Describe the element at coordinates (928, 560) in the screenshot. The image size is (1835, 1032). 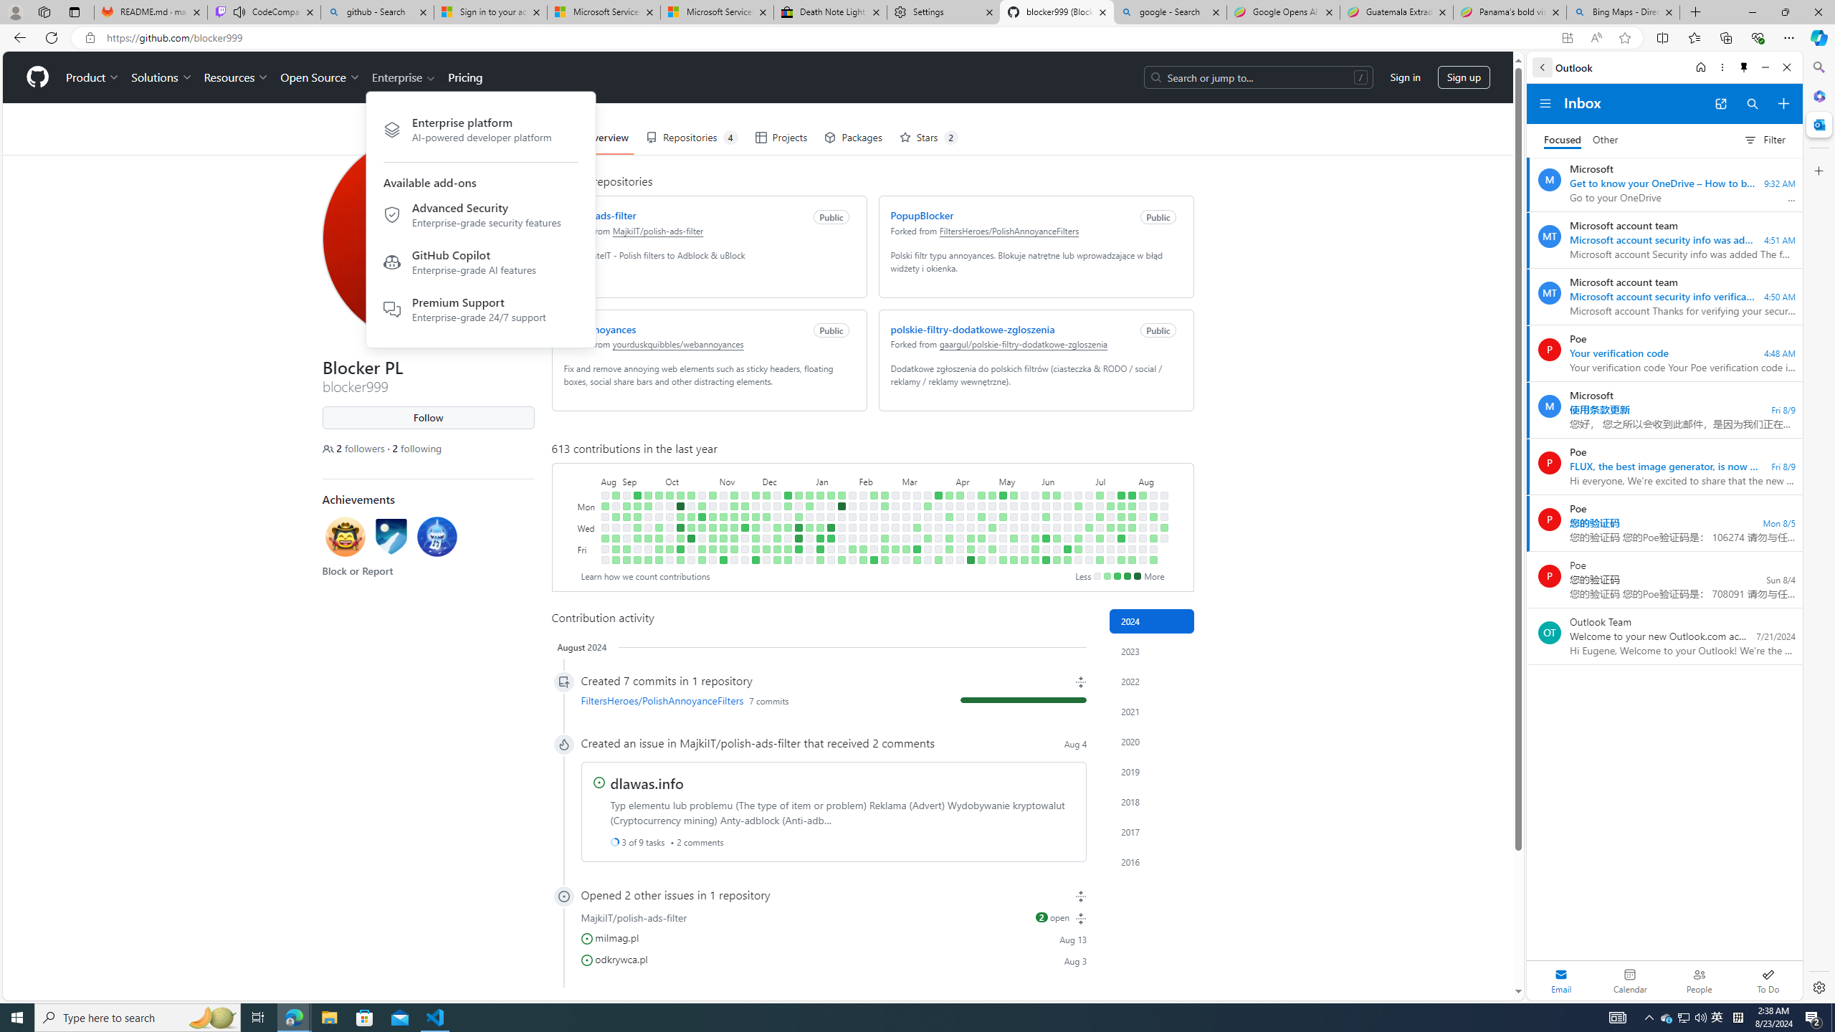
I see `No contributions on March 23rd.` at that location.